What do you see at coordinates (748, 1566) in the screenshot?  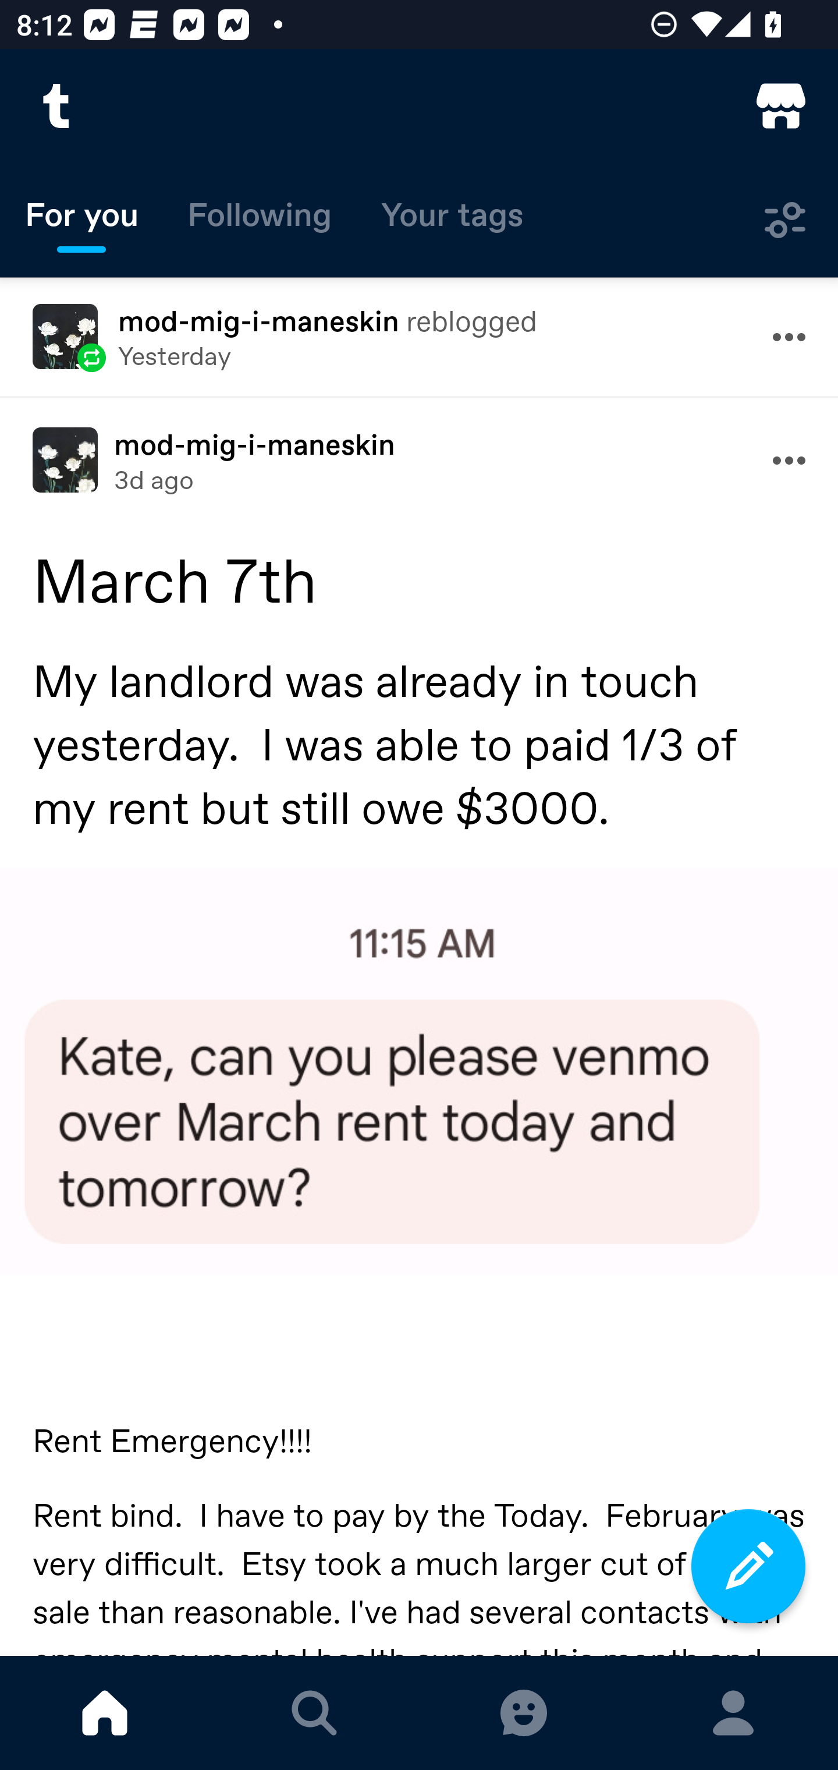 I see `Compose a new post` at bounding box center [748, 1566].